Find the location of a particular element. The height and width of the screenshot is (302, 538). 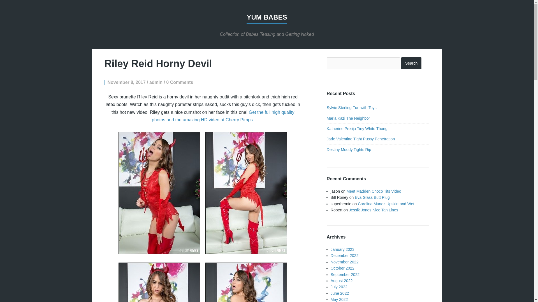

September 2022 is located at coordinates (345, 275).